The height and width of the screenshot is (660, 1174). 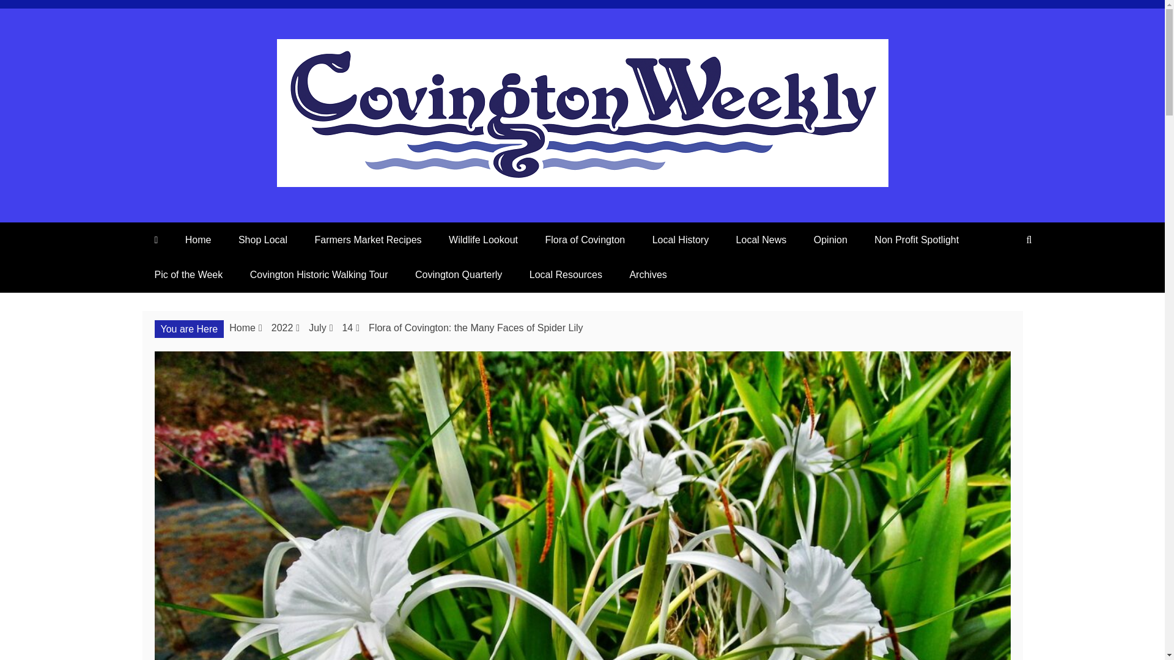 I want to click on 14, so click(x=347, y=328).